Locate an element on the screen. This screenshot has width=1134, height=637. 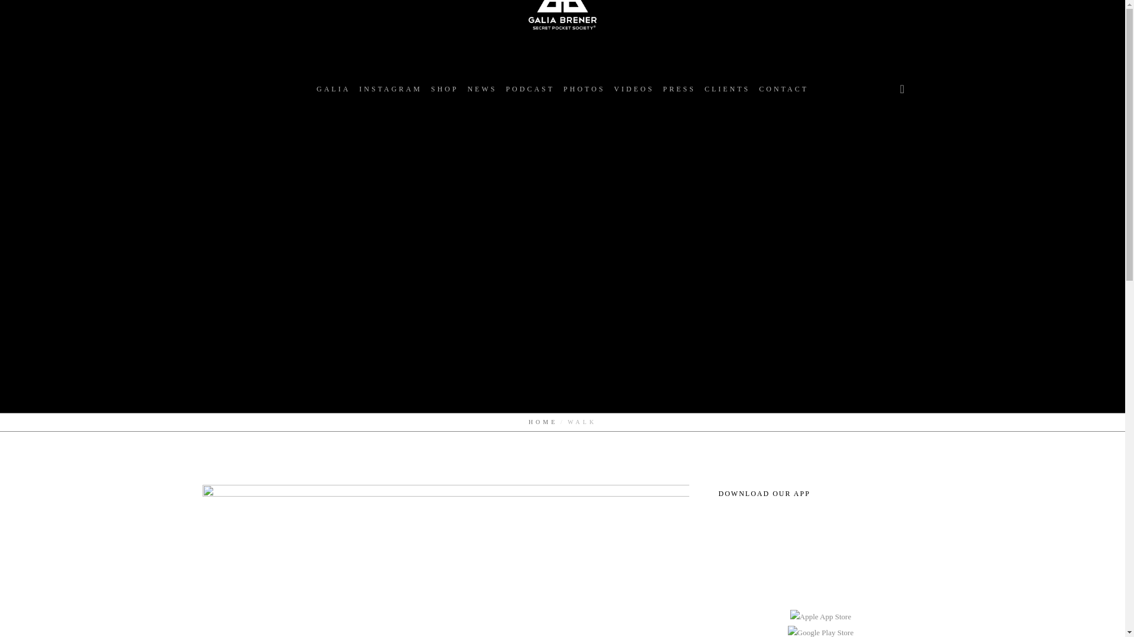
HOME is located at coordinates (543, 422).